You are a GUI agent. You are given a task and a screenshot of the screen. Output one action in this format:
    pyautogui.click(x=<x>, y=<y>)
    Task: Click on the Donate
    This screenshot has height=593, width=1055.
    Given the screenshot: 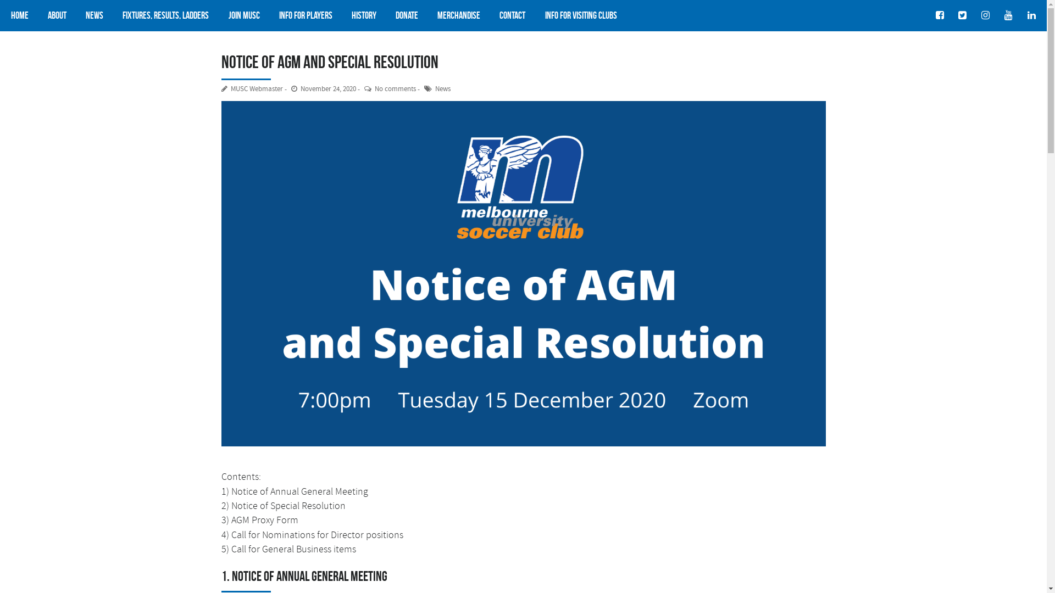 What is the action you would take?
    pyautogui.click(x=407, y=15)
    